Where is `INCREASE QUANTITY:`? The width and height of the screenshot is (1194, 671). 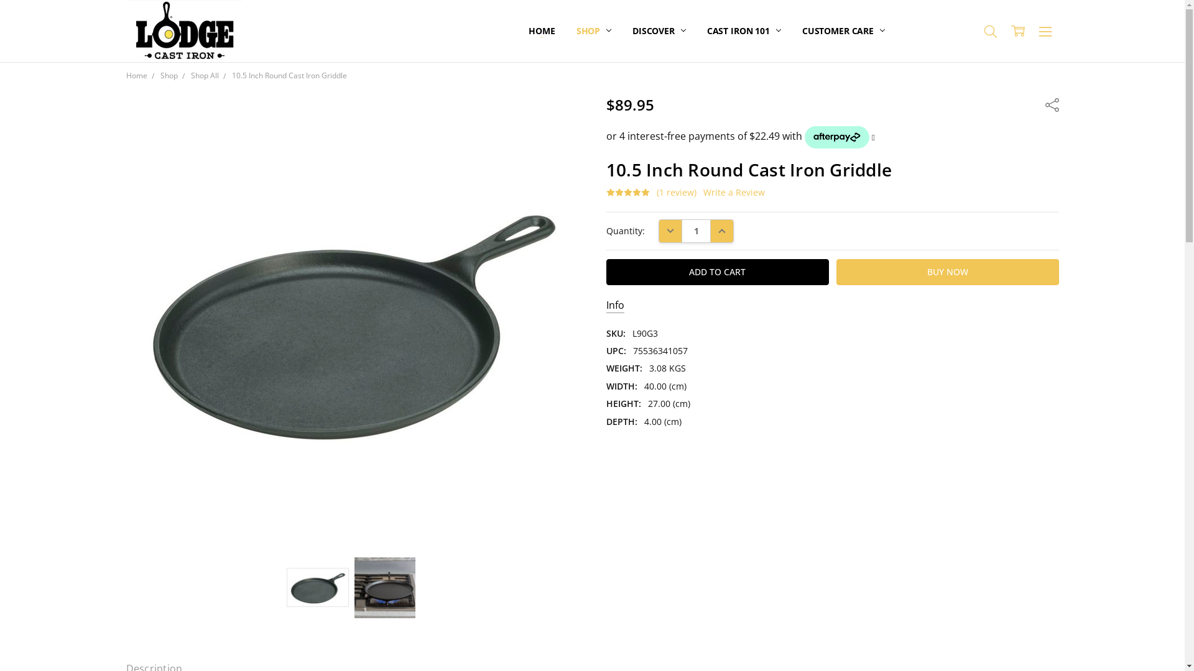
INCREASE QUANTITY: is located at coordinates (722, 231).